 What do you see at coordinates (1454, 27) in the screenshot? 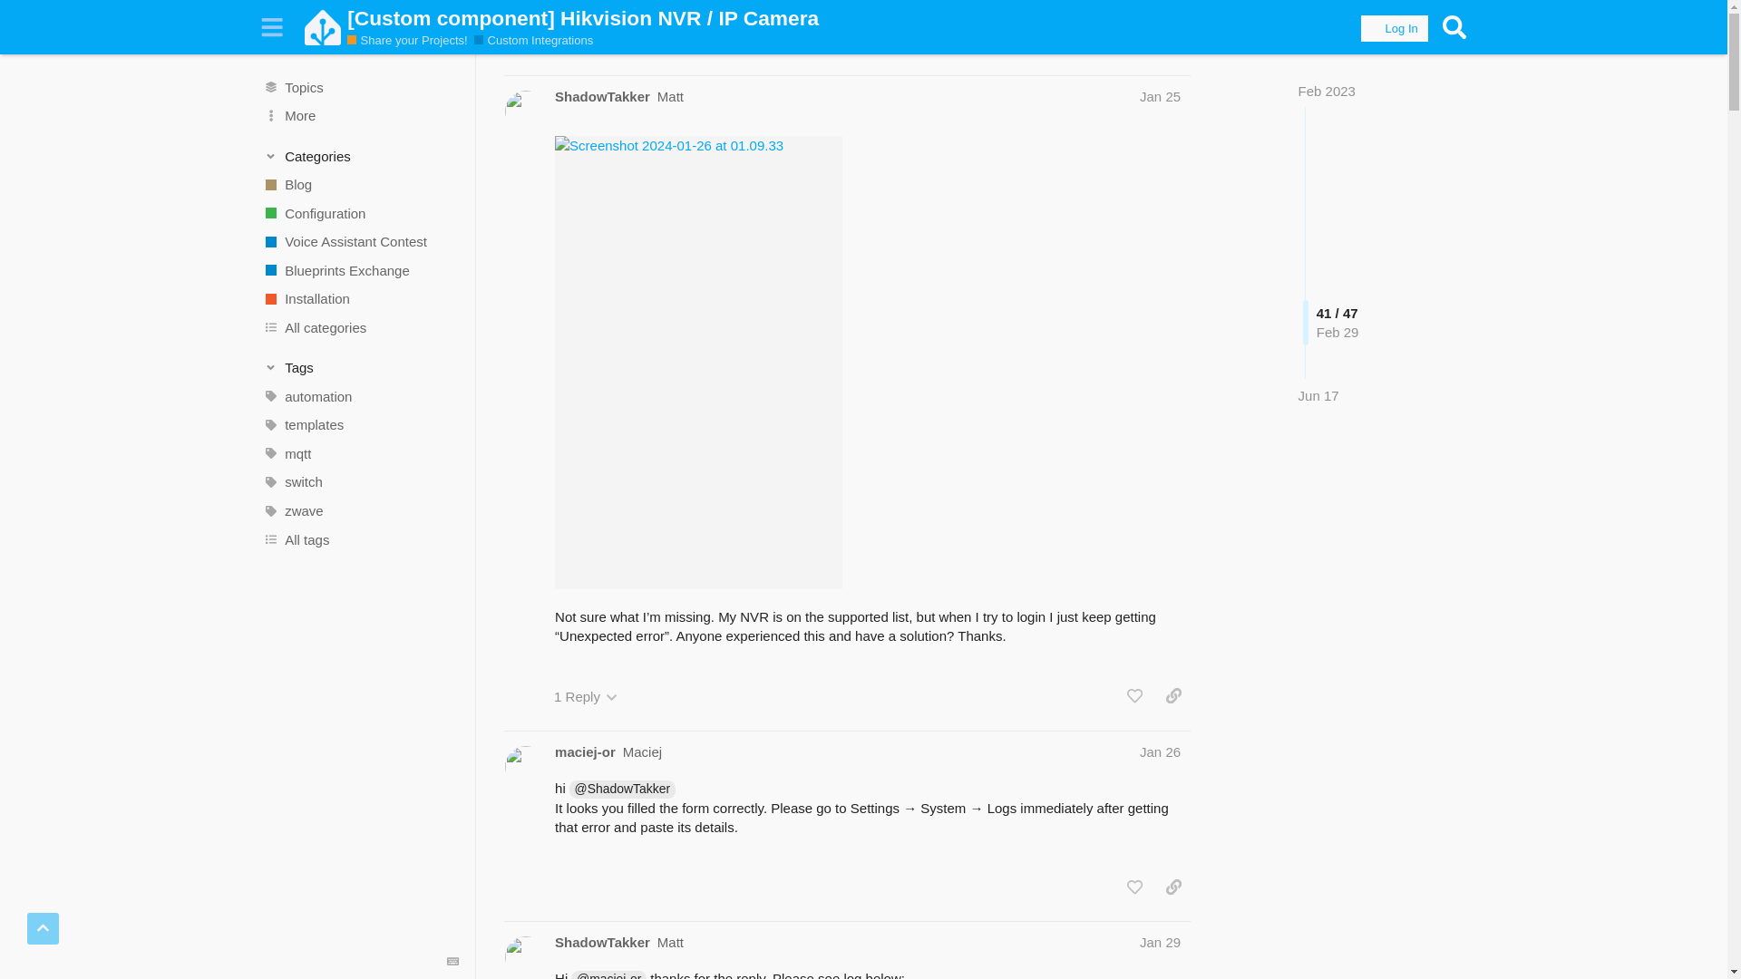
I see `Search` at bounding box center [1454, 27].